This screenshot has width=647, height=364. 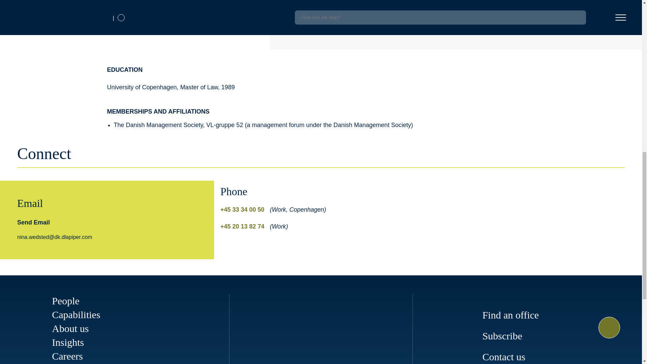 What do you see at coordinates (70, 328) in the screenshot?
I see `About us` at bounding box center [70, 328].